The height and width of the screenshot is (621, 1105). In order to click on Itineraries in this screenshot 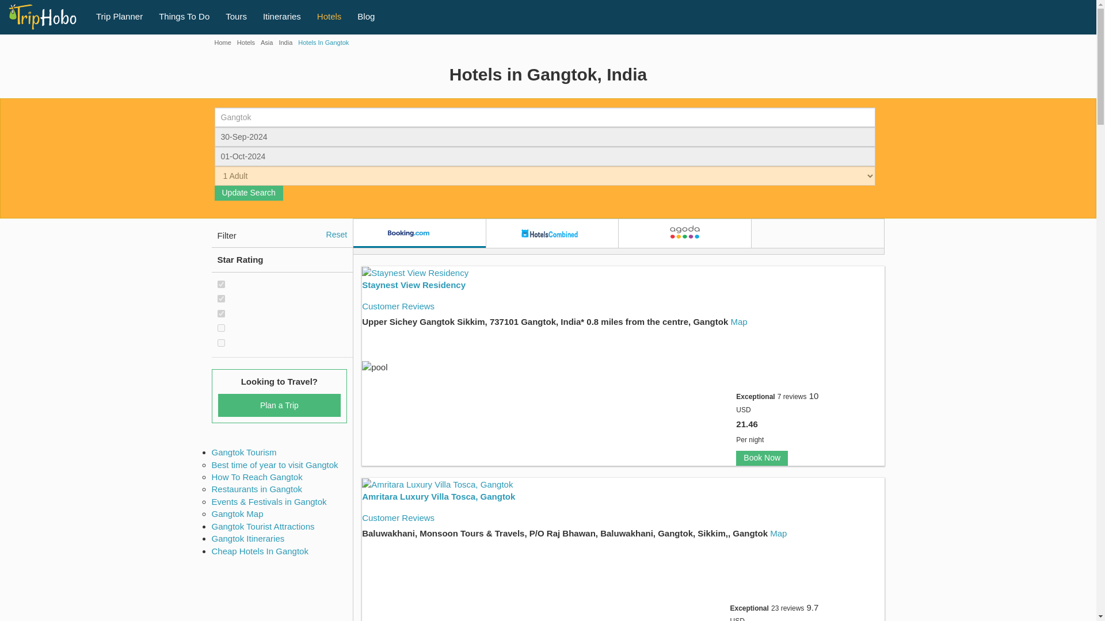, I will do `click(282, 16)`.